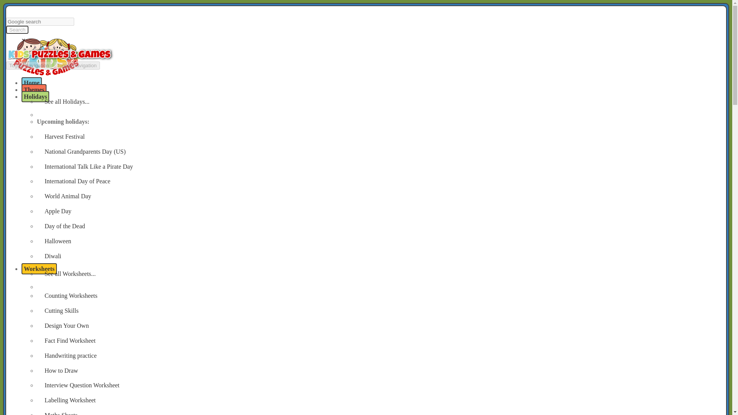  I want to click on Cutting Skills, so click(381, 311).